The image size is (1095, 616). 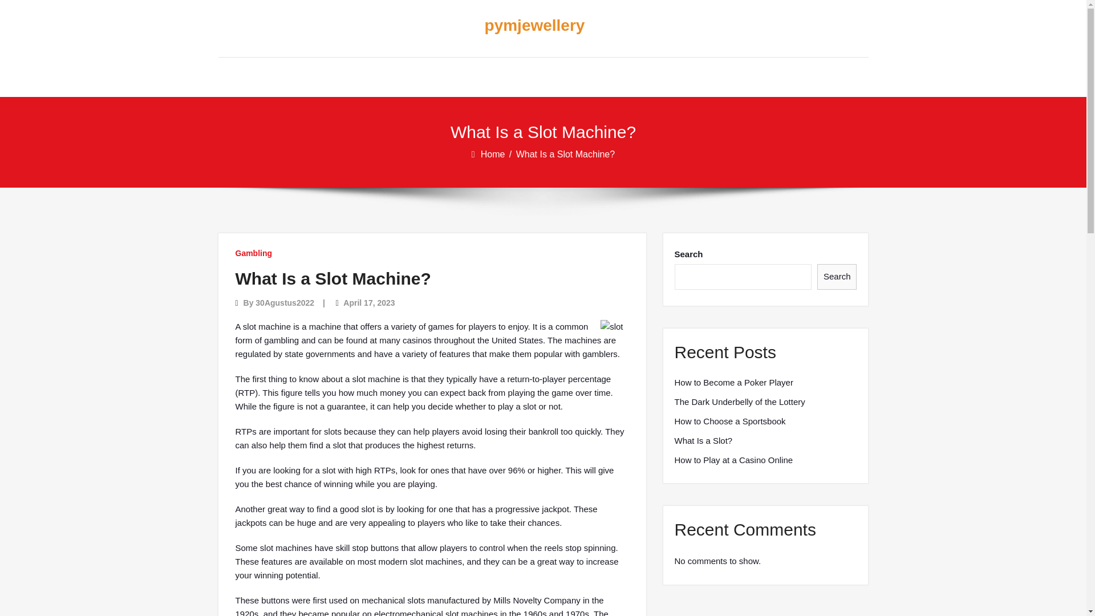 What do you see at coordinates (368, 302) in the screenshot?
I see `April 17, 2023` at bounding box center [368, 302].